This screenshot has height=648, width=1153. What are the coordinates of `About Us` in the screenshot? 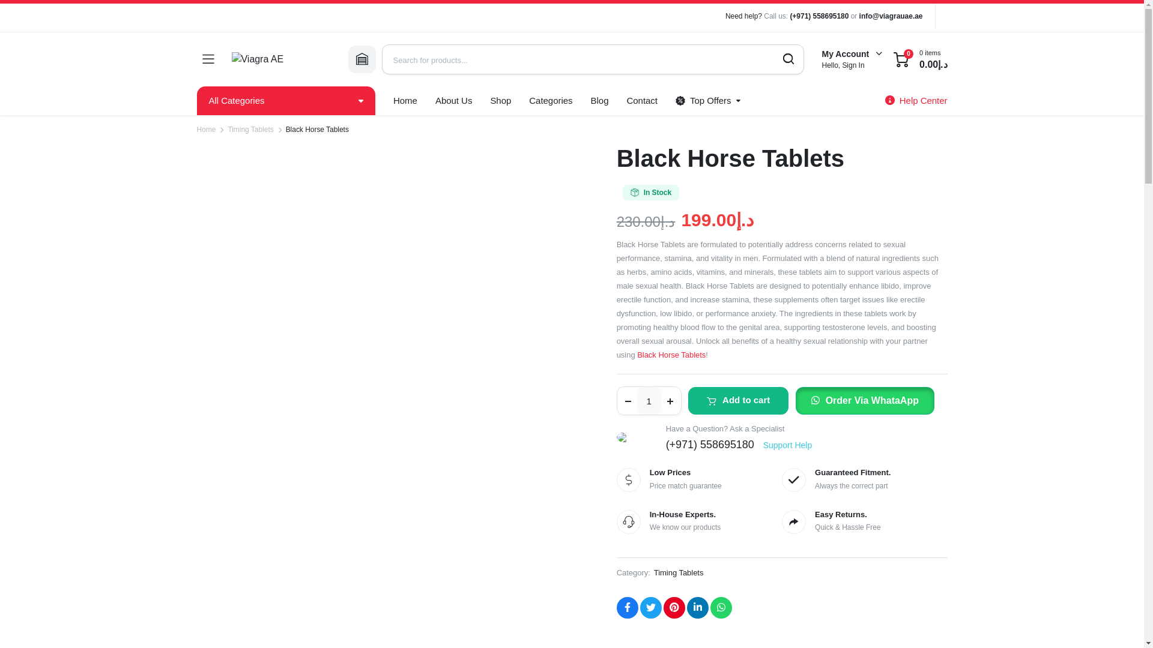 It's located at (453, 101).